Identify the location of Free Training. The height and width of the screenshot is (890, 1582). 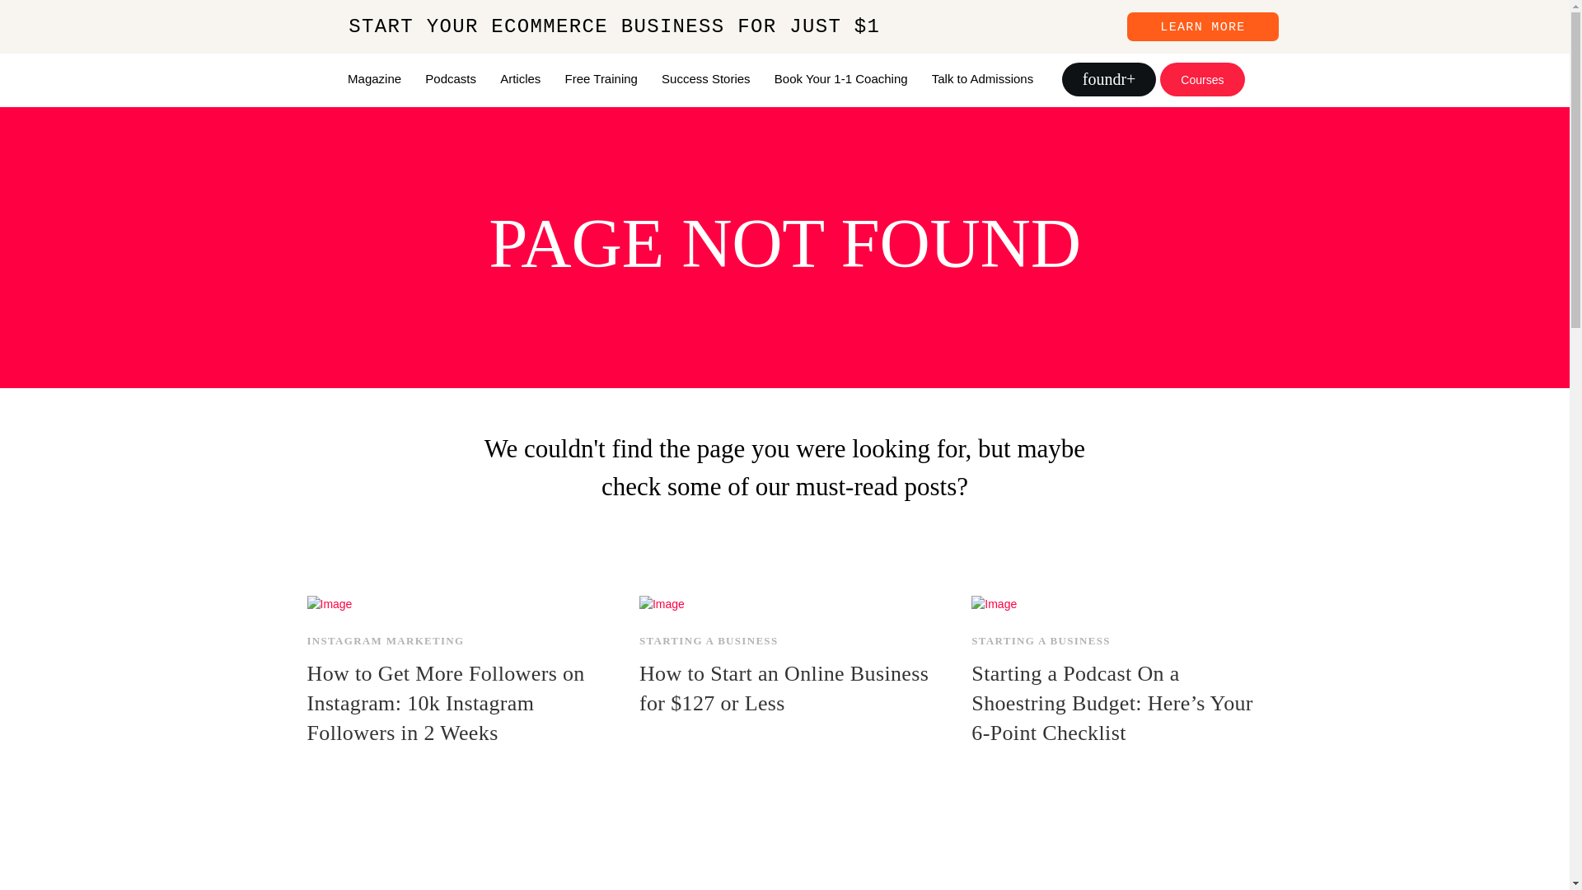
(595, 77).